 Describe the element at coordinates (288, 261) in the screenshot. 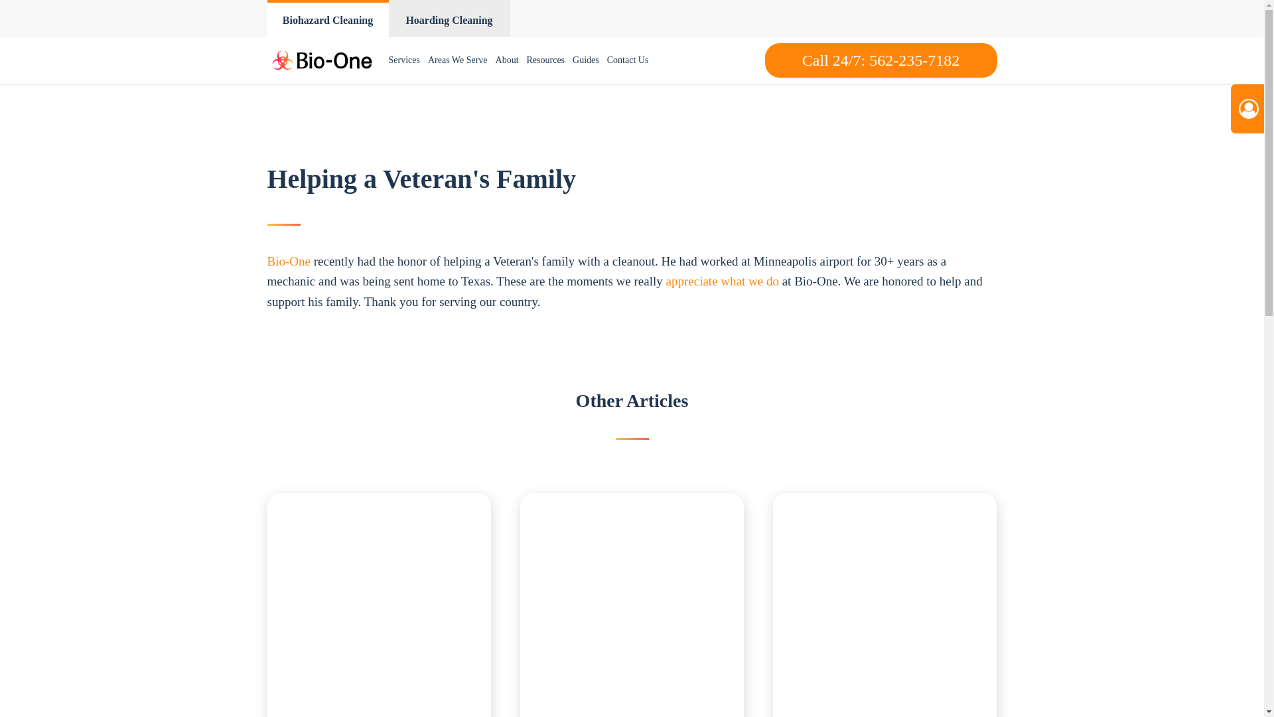

I see `Bio-One` at that location.